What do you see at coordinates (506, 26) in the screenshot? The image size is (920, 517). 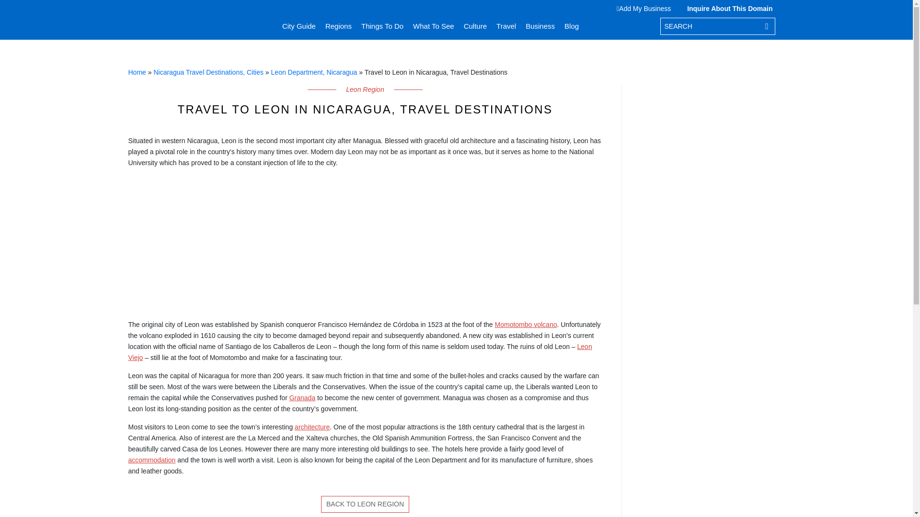 I see `Travel` at bounding box center [506, 26].